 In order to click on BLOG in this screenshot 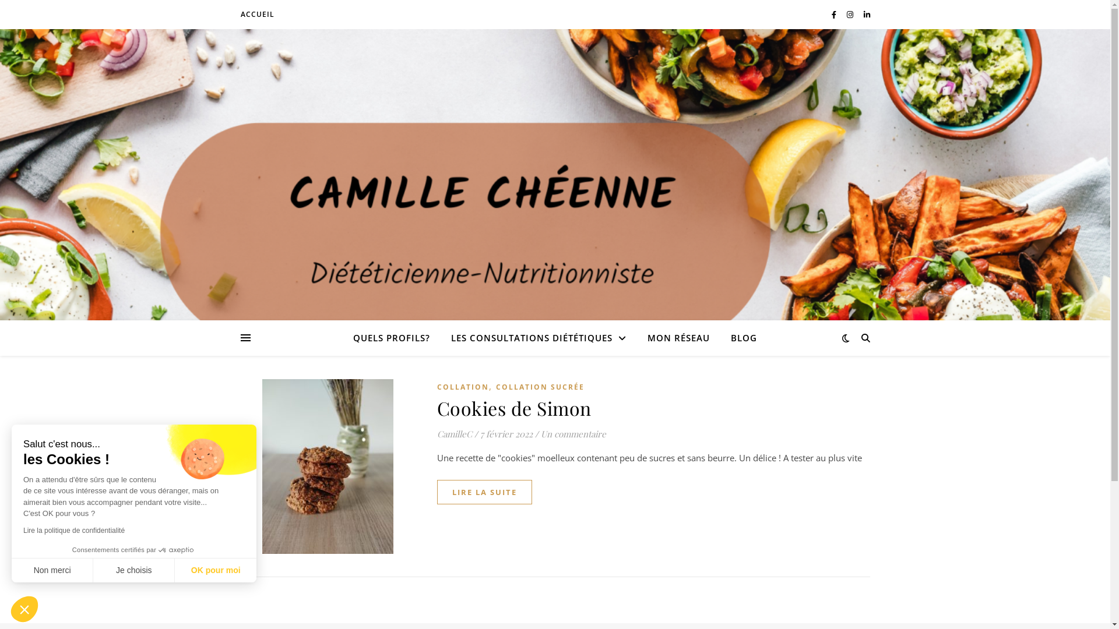, I will do `click(739, 338)`.